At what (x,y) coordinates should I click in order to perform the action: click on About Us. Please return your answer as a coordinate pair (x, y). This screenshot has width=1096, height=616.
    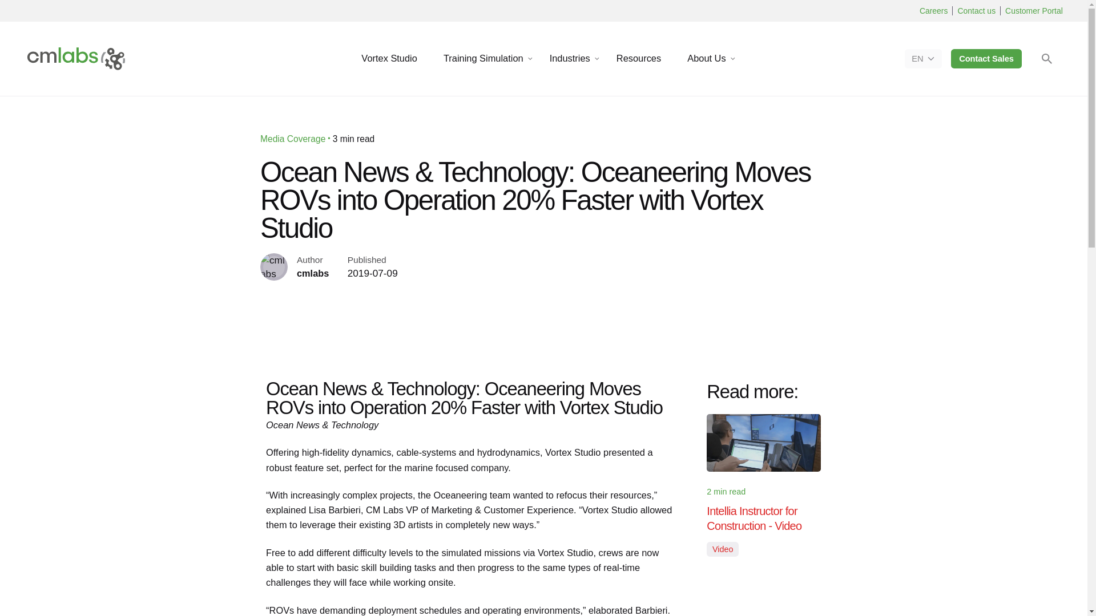
    Looking at the image, I should click on (706, 59).